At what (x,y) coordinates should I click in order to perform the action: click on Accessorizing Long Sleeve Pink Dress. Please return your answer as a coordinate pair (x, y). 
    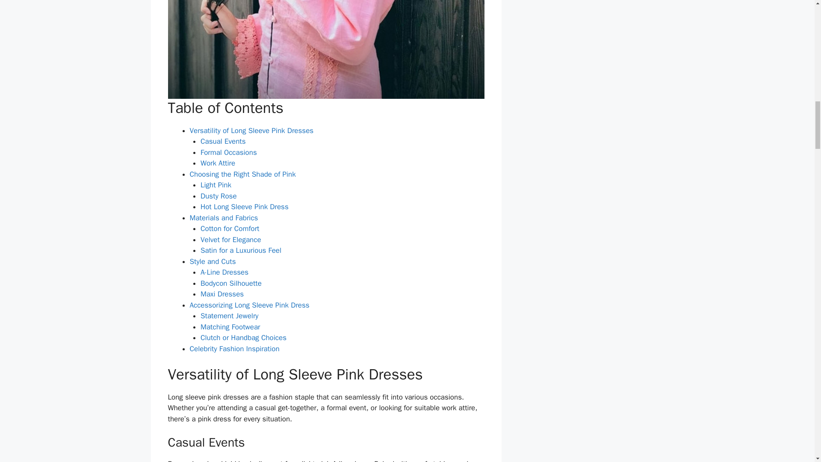
    Looking at the image, I should click on (249, 305).